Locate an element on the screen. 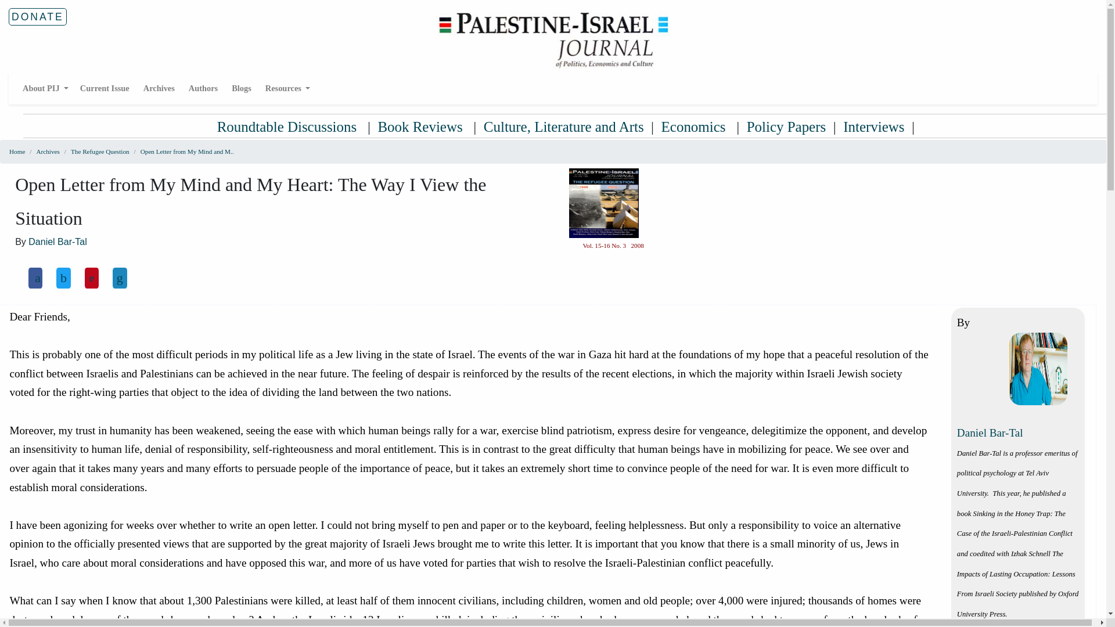 Image resolution: width=1115 pixels, height=627 pixels. Daniel Bar-Tal is located at coordinates (990, 433).